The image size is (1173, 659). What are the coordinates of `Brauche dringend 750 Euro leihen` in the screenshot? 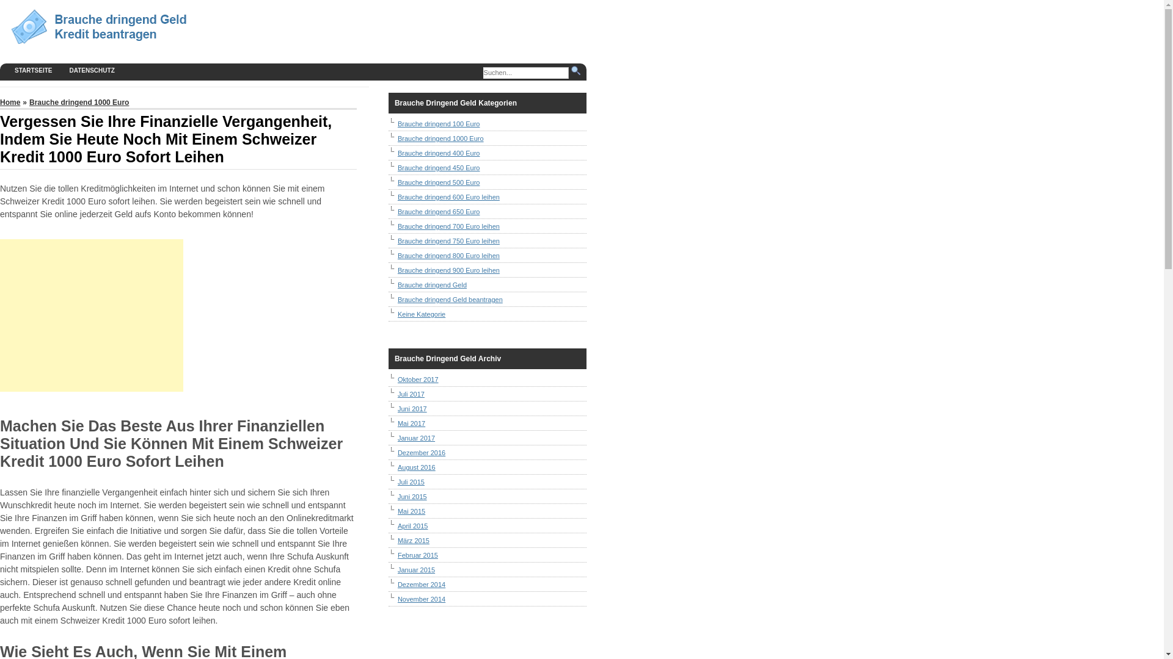 It's located at (448, 241).